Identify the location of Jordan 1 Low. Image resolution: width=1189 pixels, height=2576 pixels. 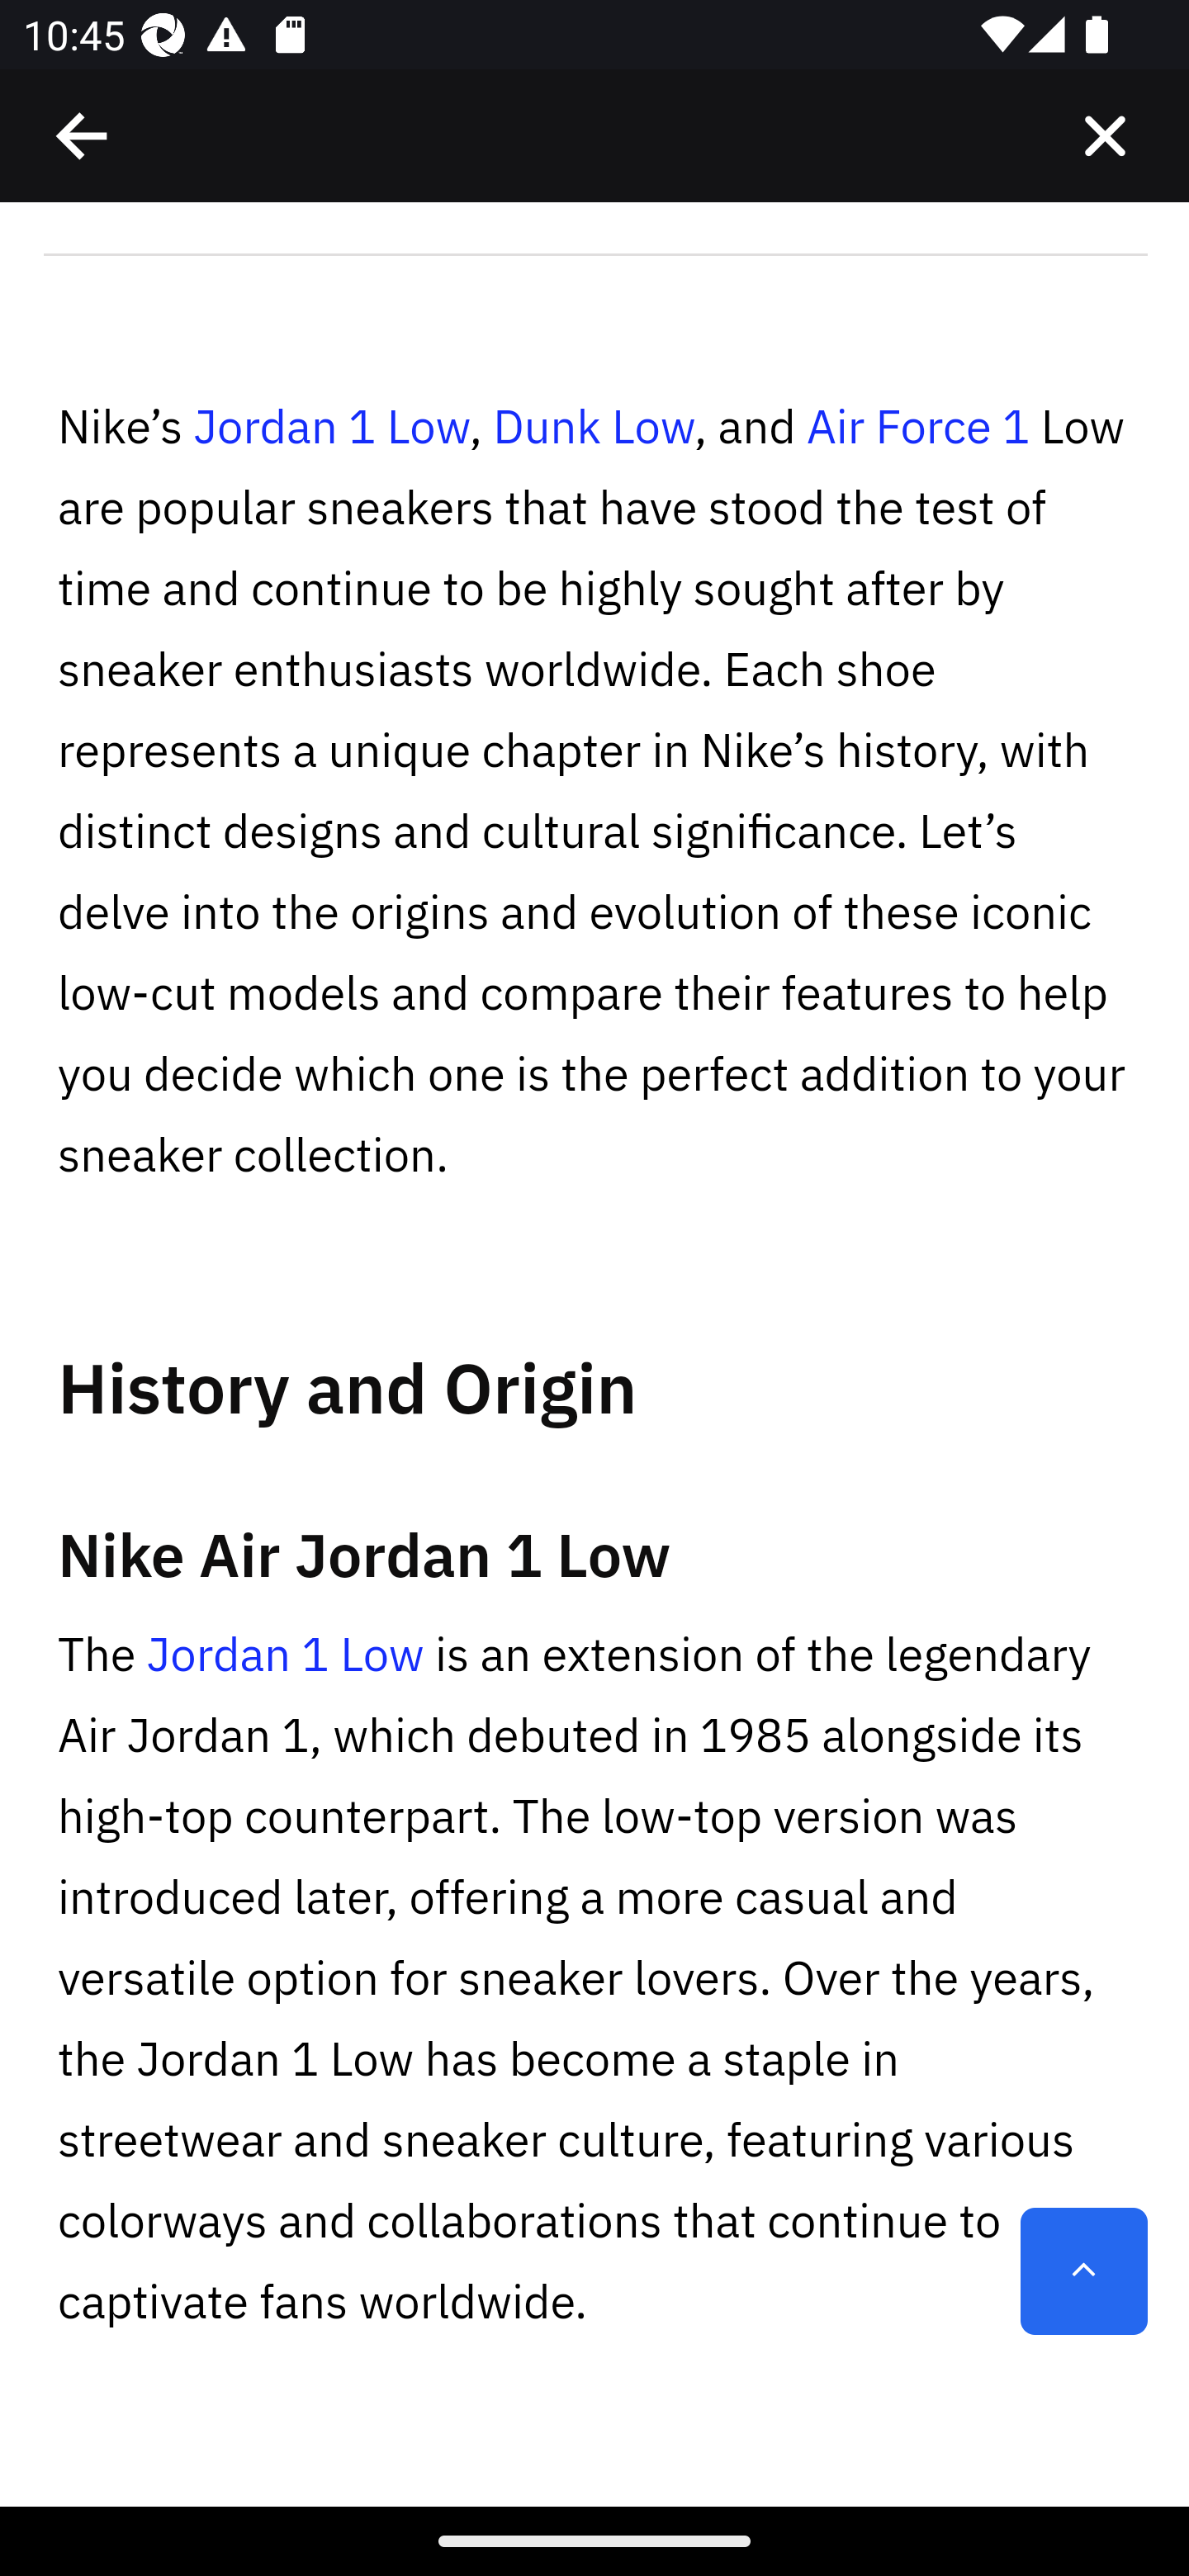
(284, 1655).